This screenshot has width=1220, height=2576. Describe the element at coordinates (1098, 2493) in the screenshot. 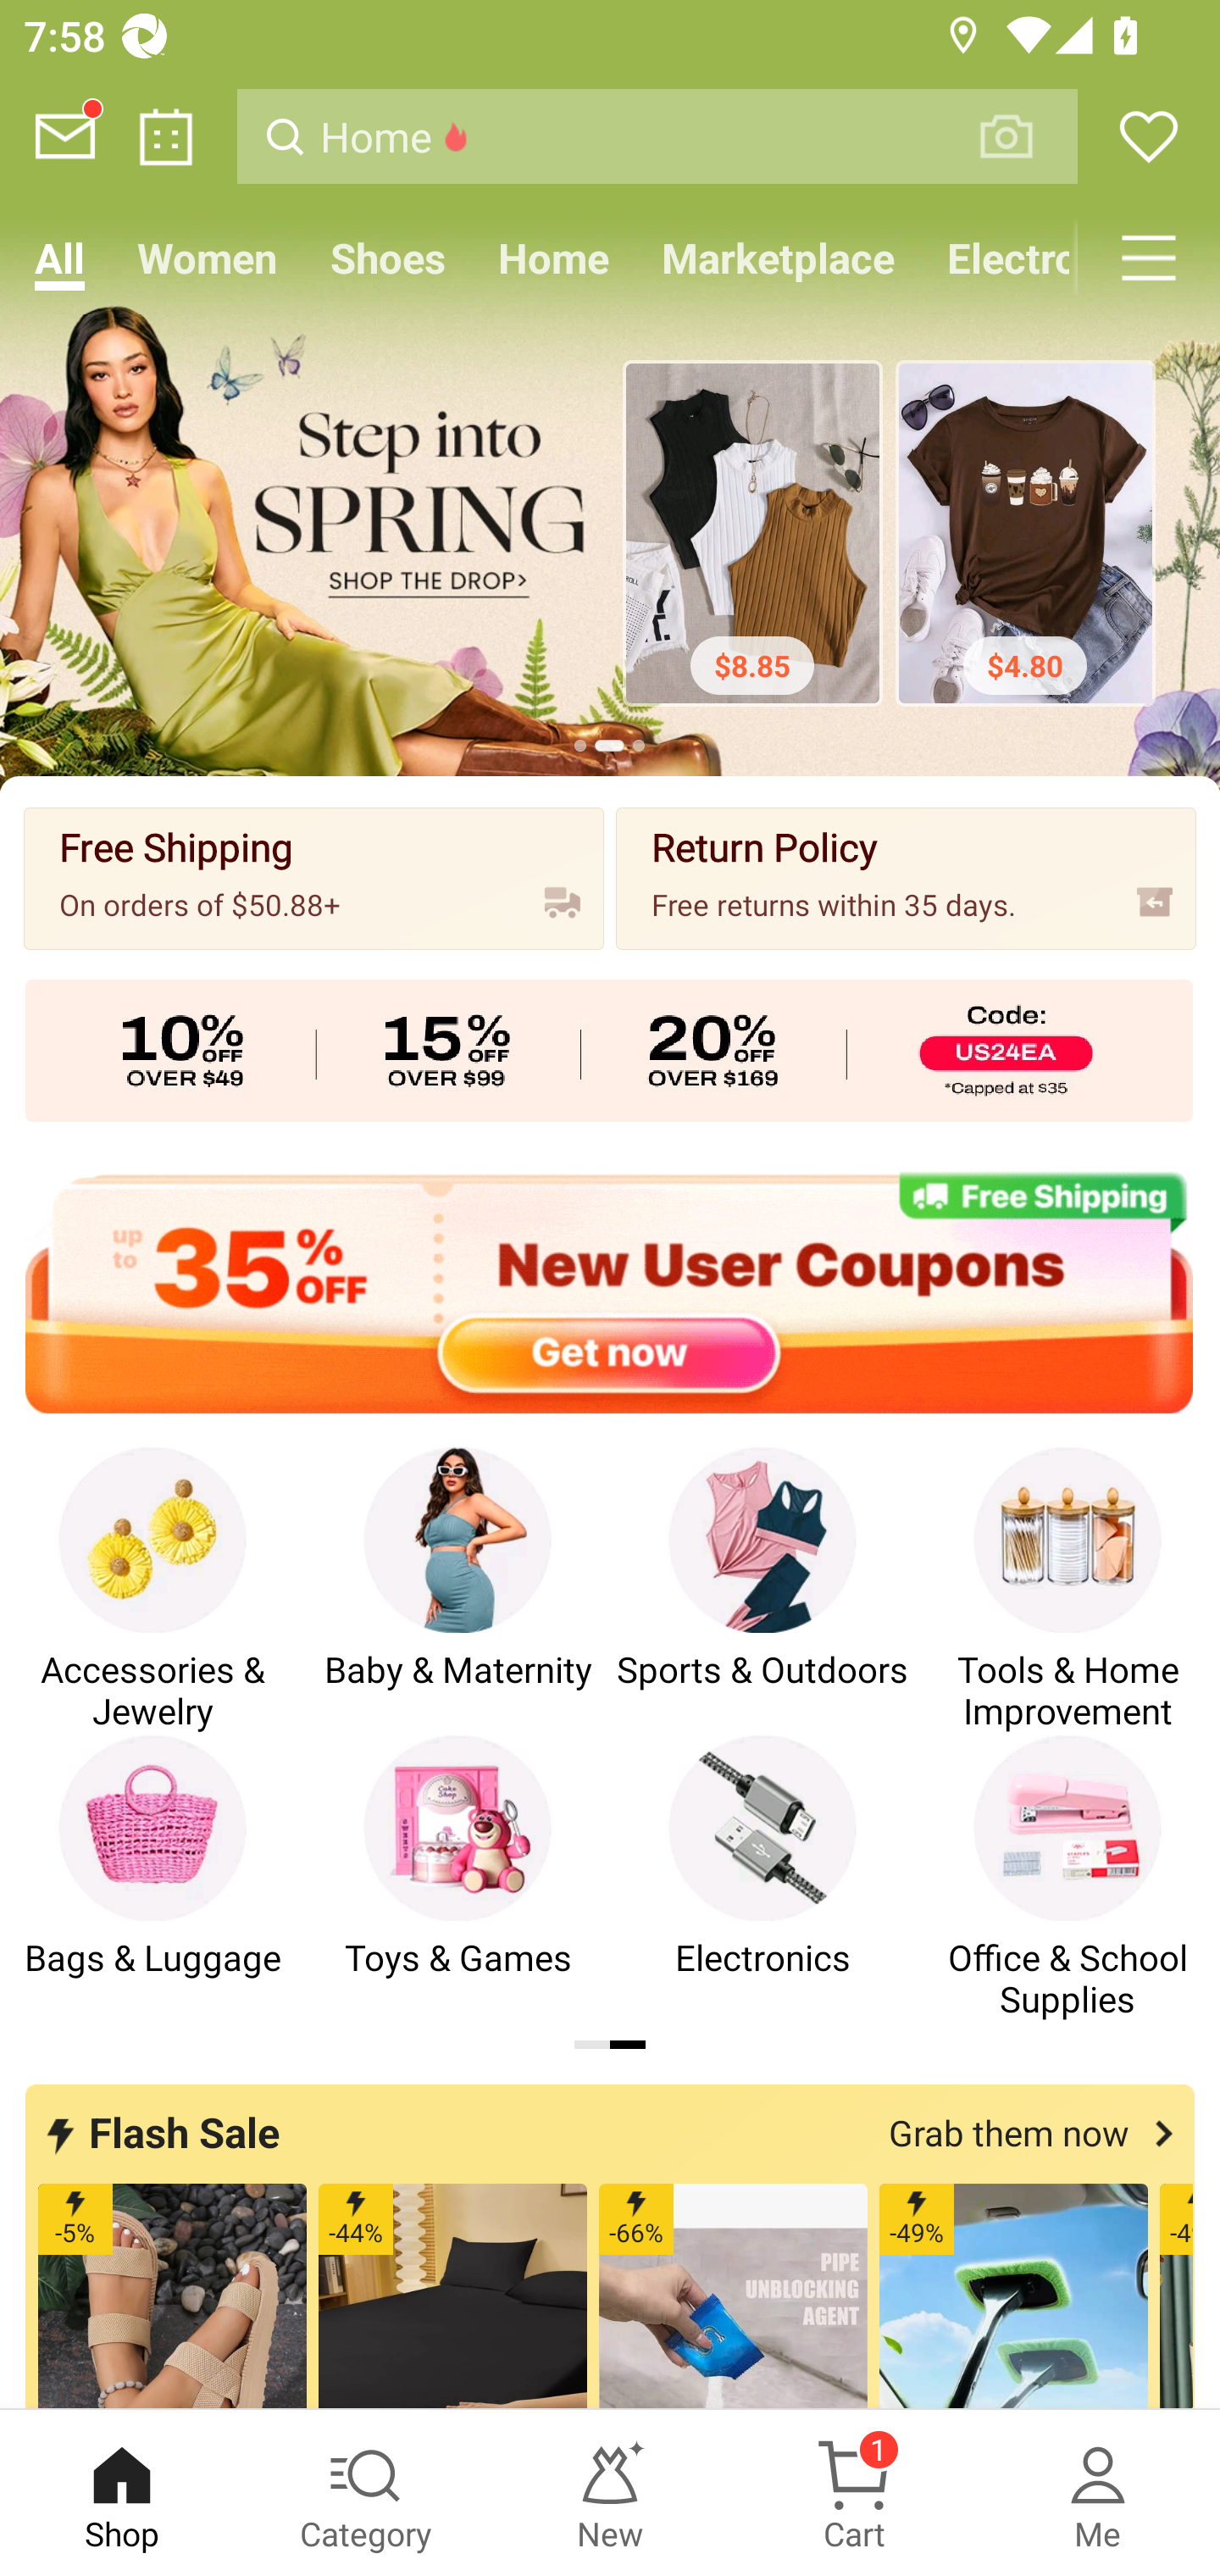

I see `Me` at that location.